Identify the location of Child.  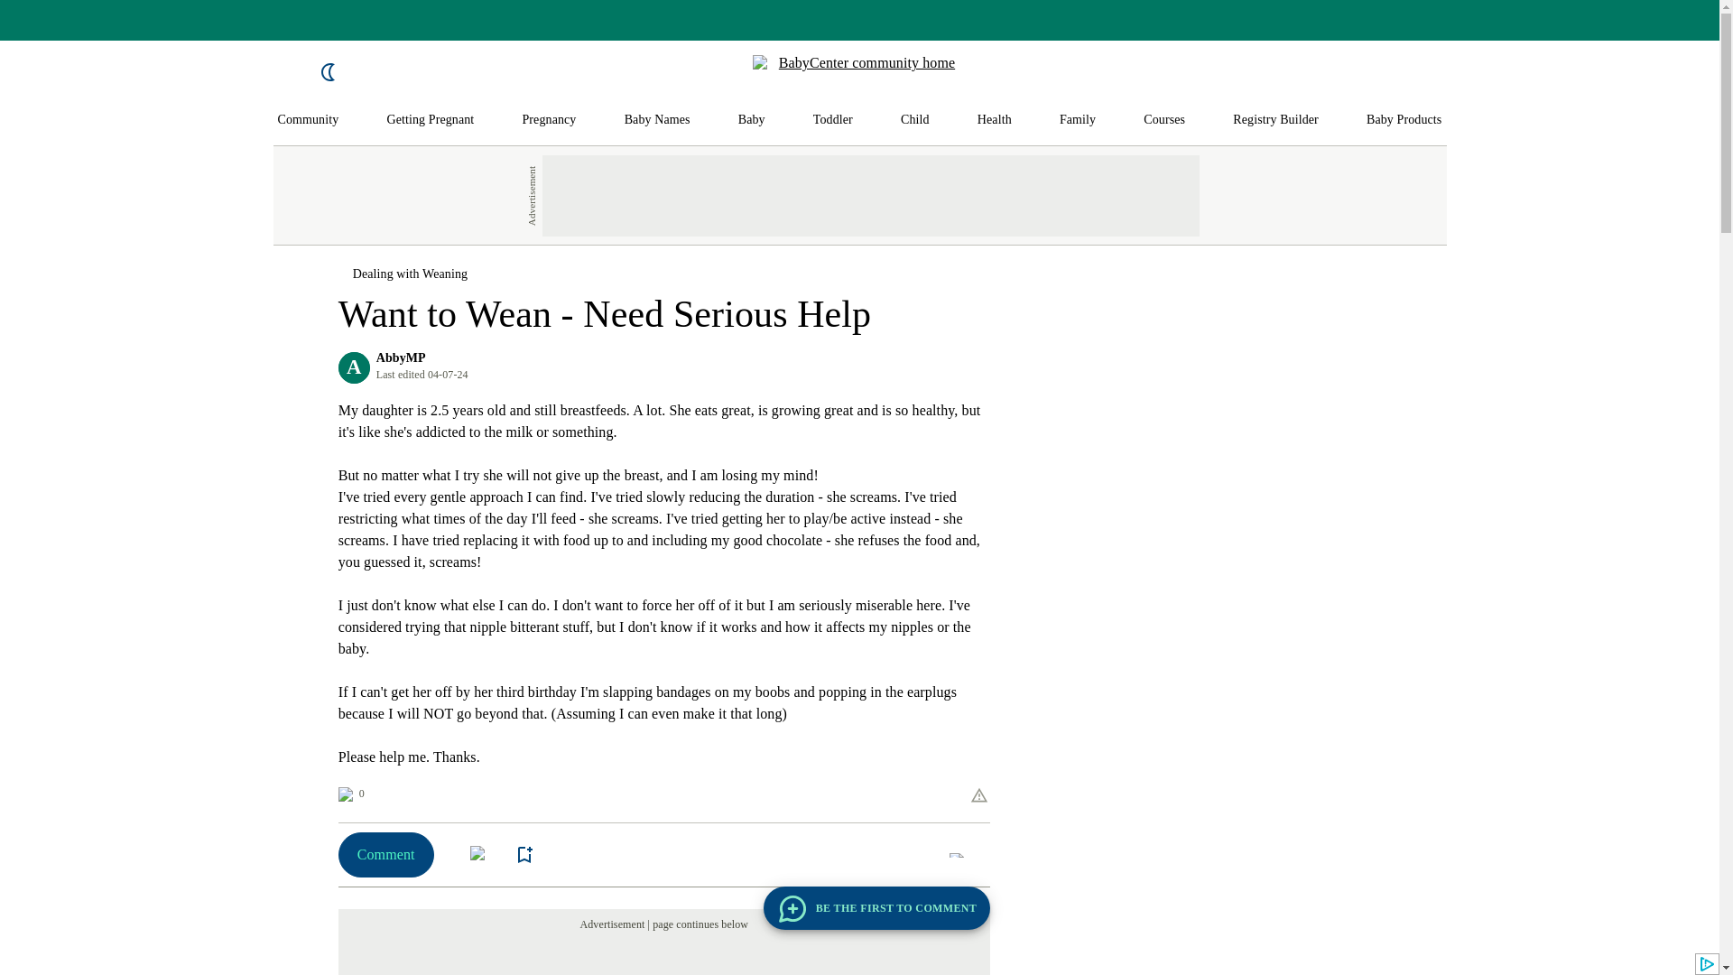
(915, 120).